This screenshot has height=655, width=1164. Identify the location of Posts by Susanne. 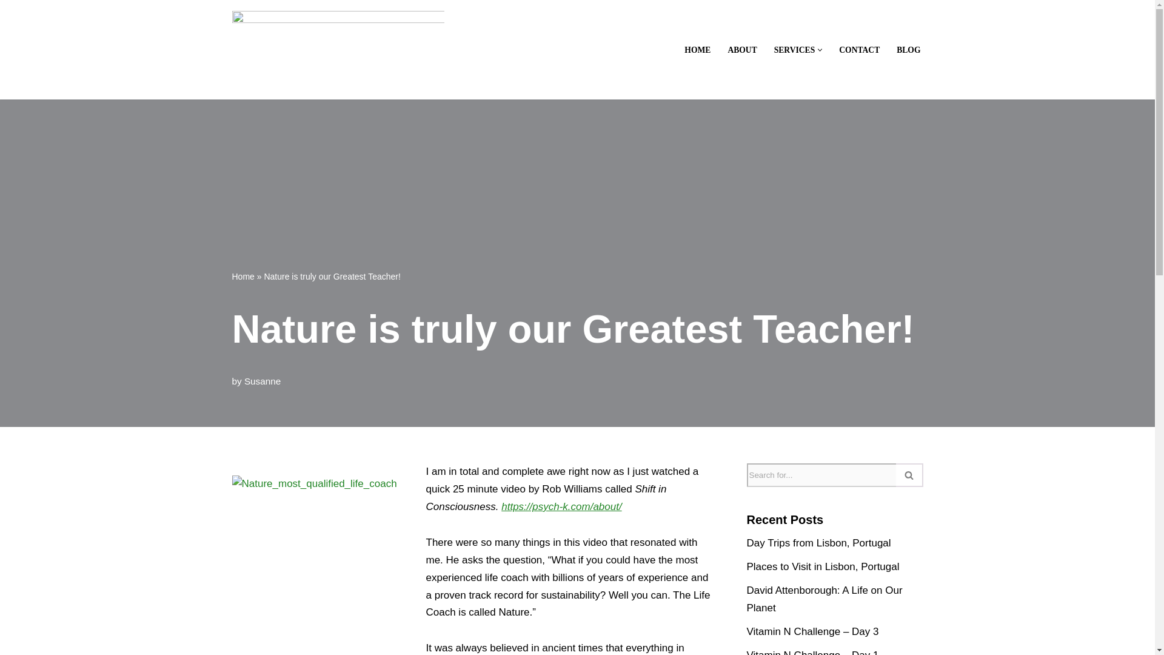
(262, 381).